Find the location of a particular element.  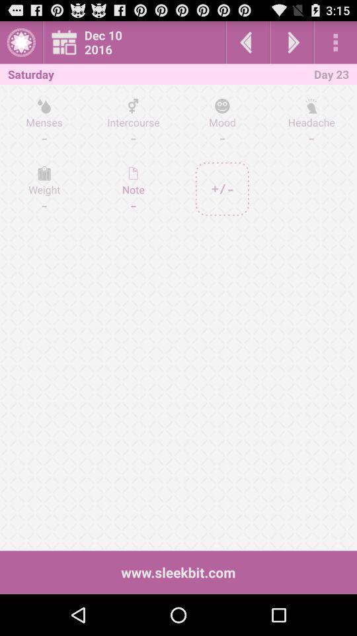

select the 3 dot more button is located at coordinates (336, 42).